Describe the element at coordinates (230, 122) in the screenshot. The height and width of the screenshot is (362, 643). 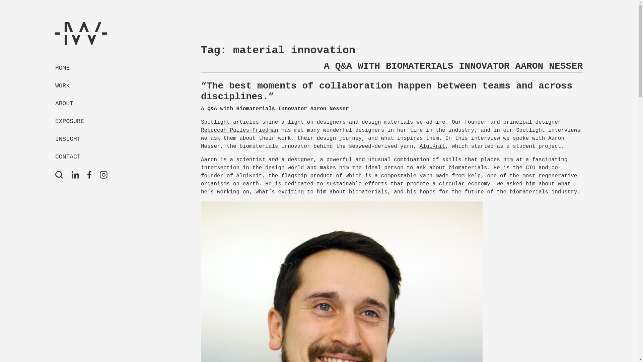
I see `Spotlight articles` at that location.